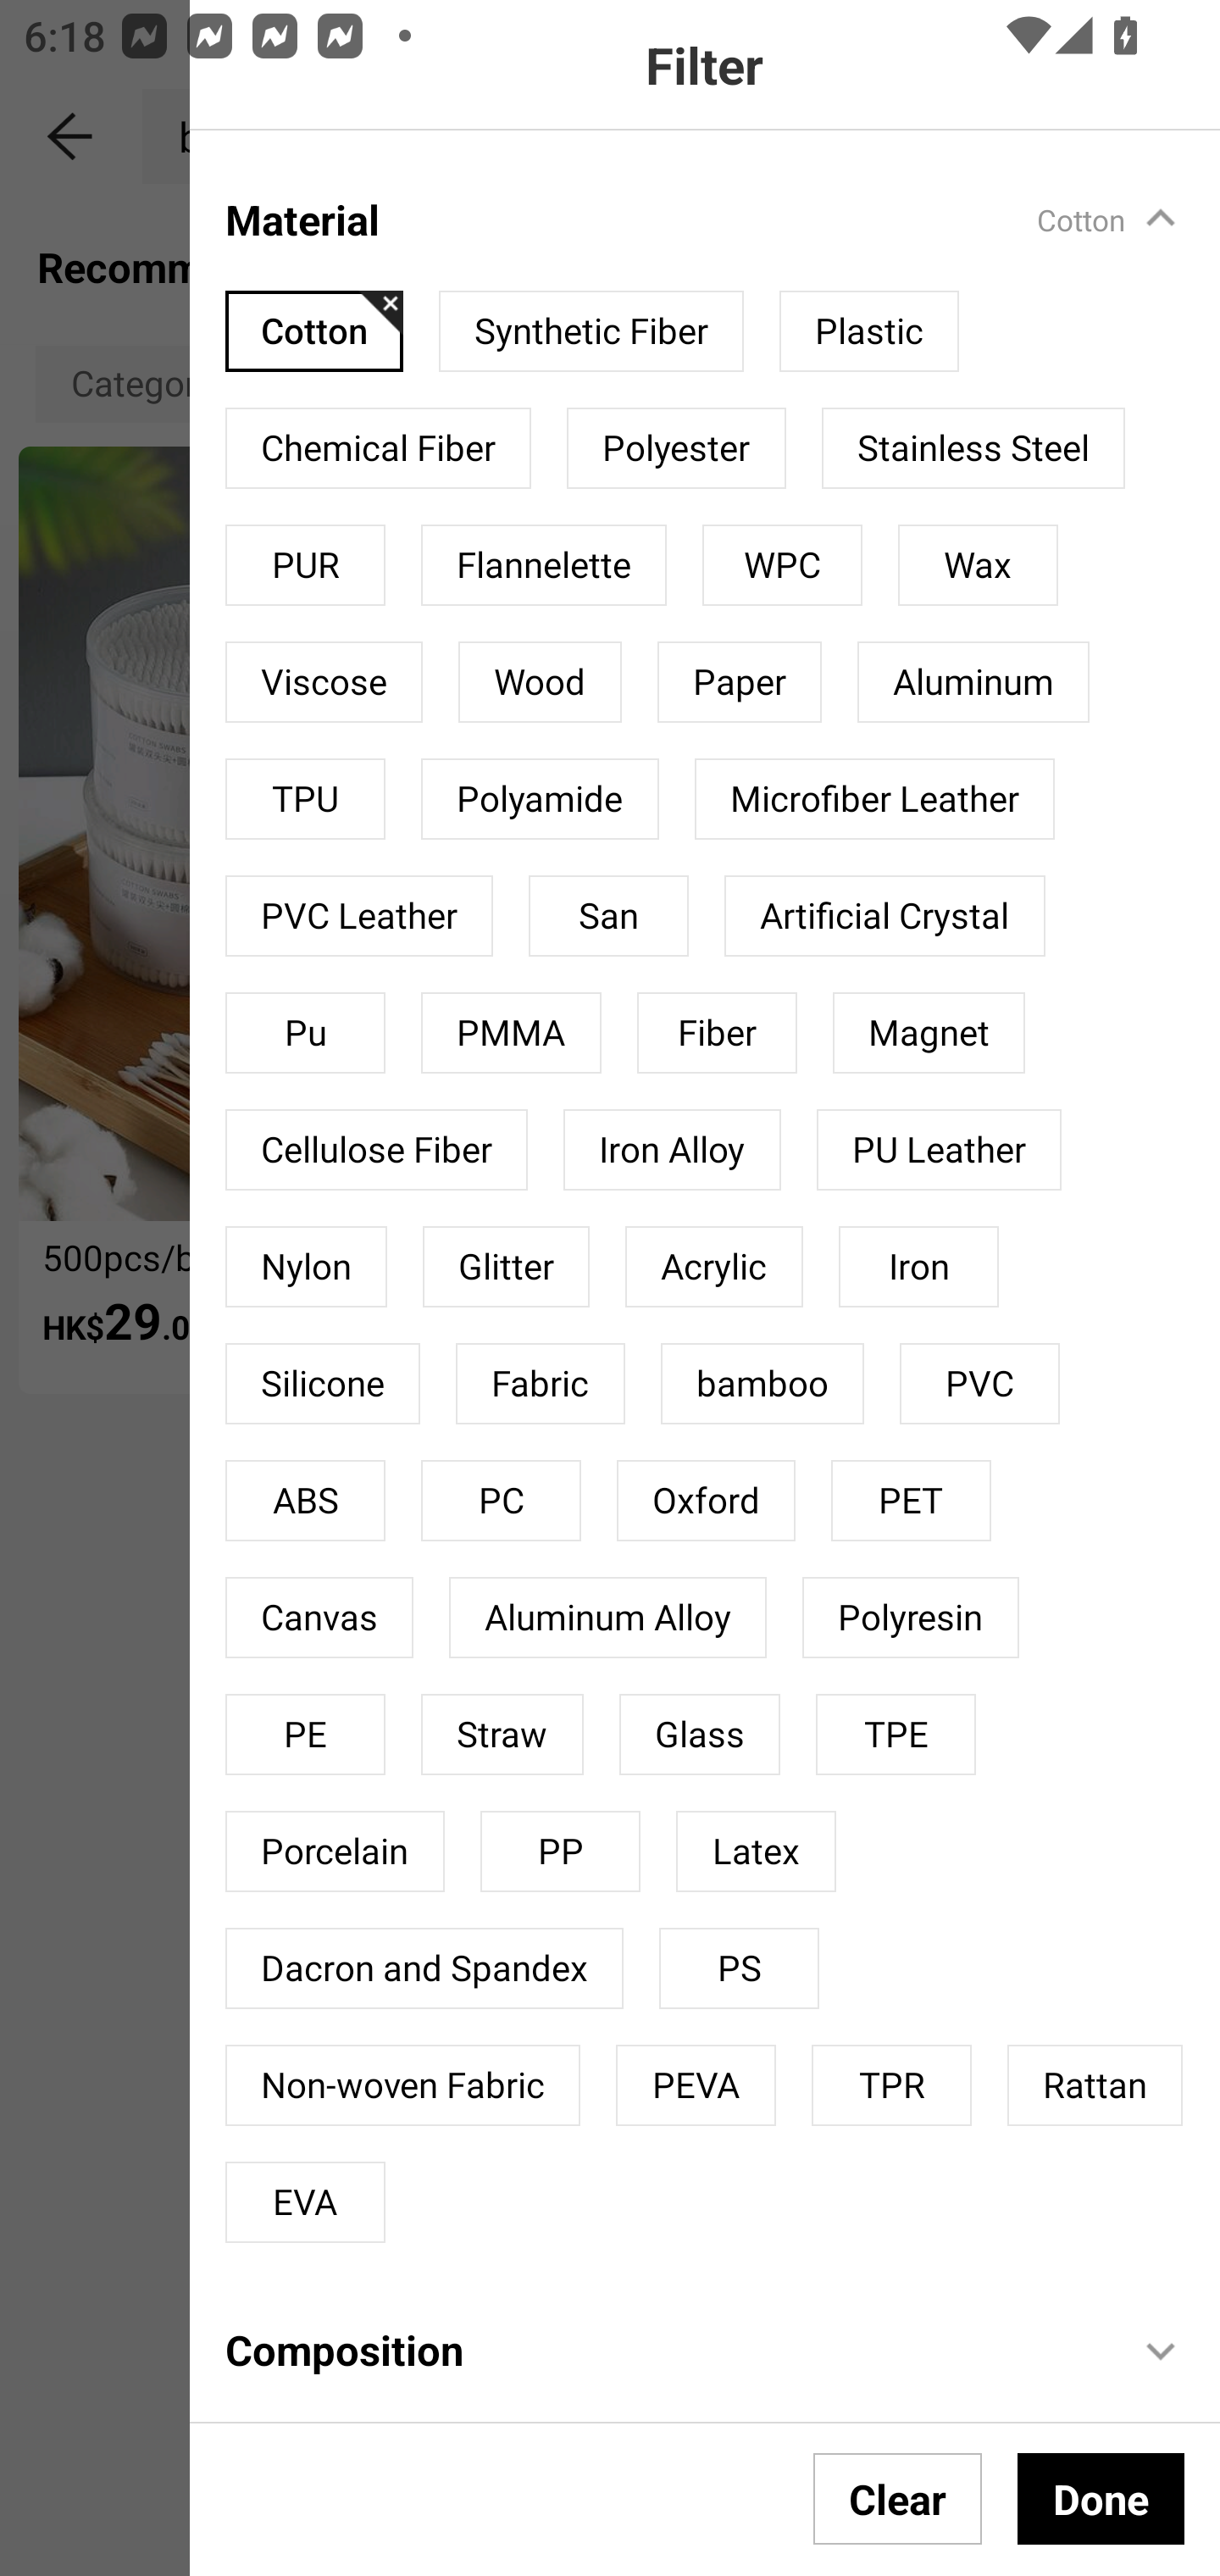  What do you see at coordinates (541, 1383) in the screenshot?
I see `Fabric` at bounding box center [541, 1383].